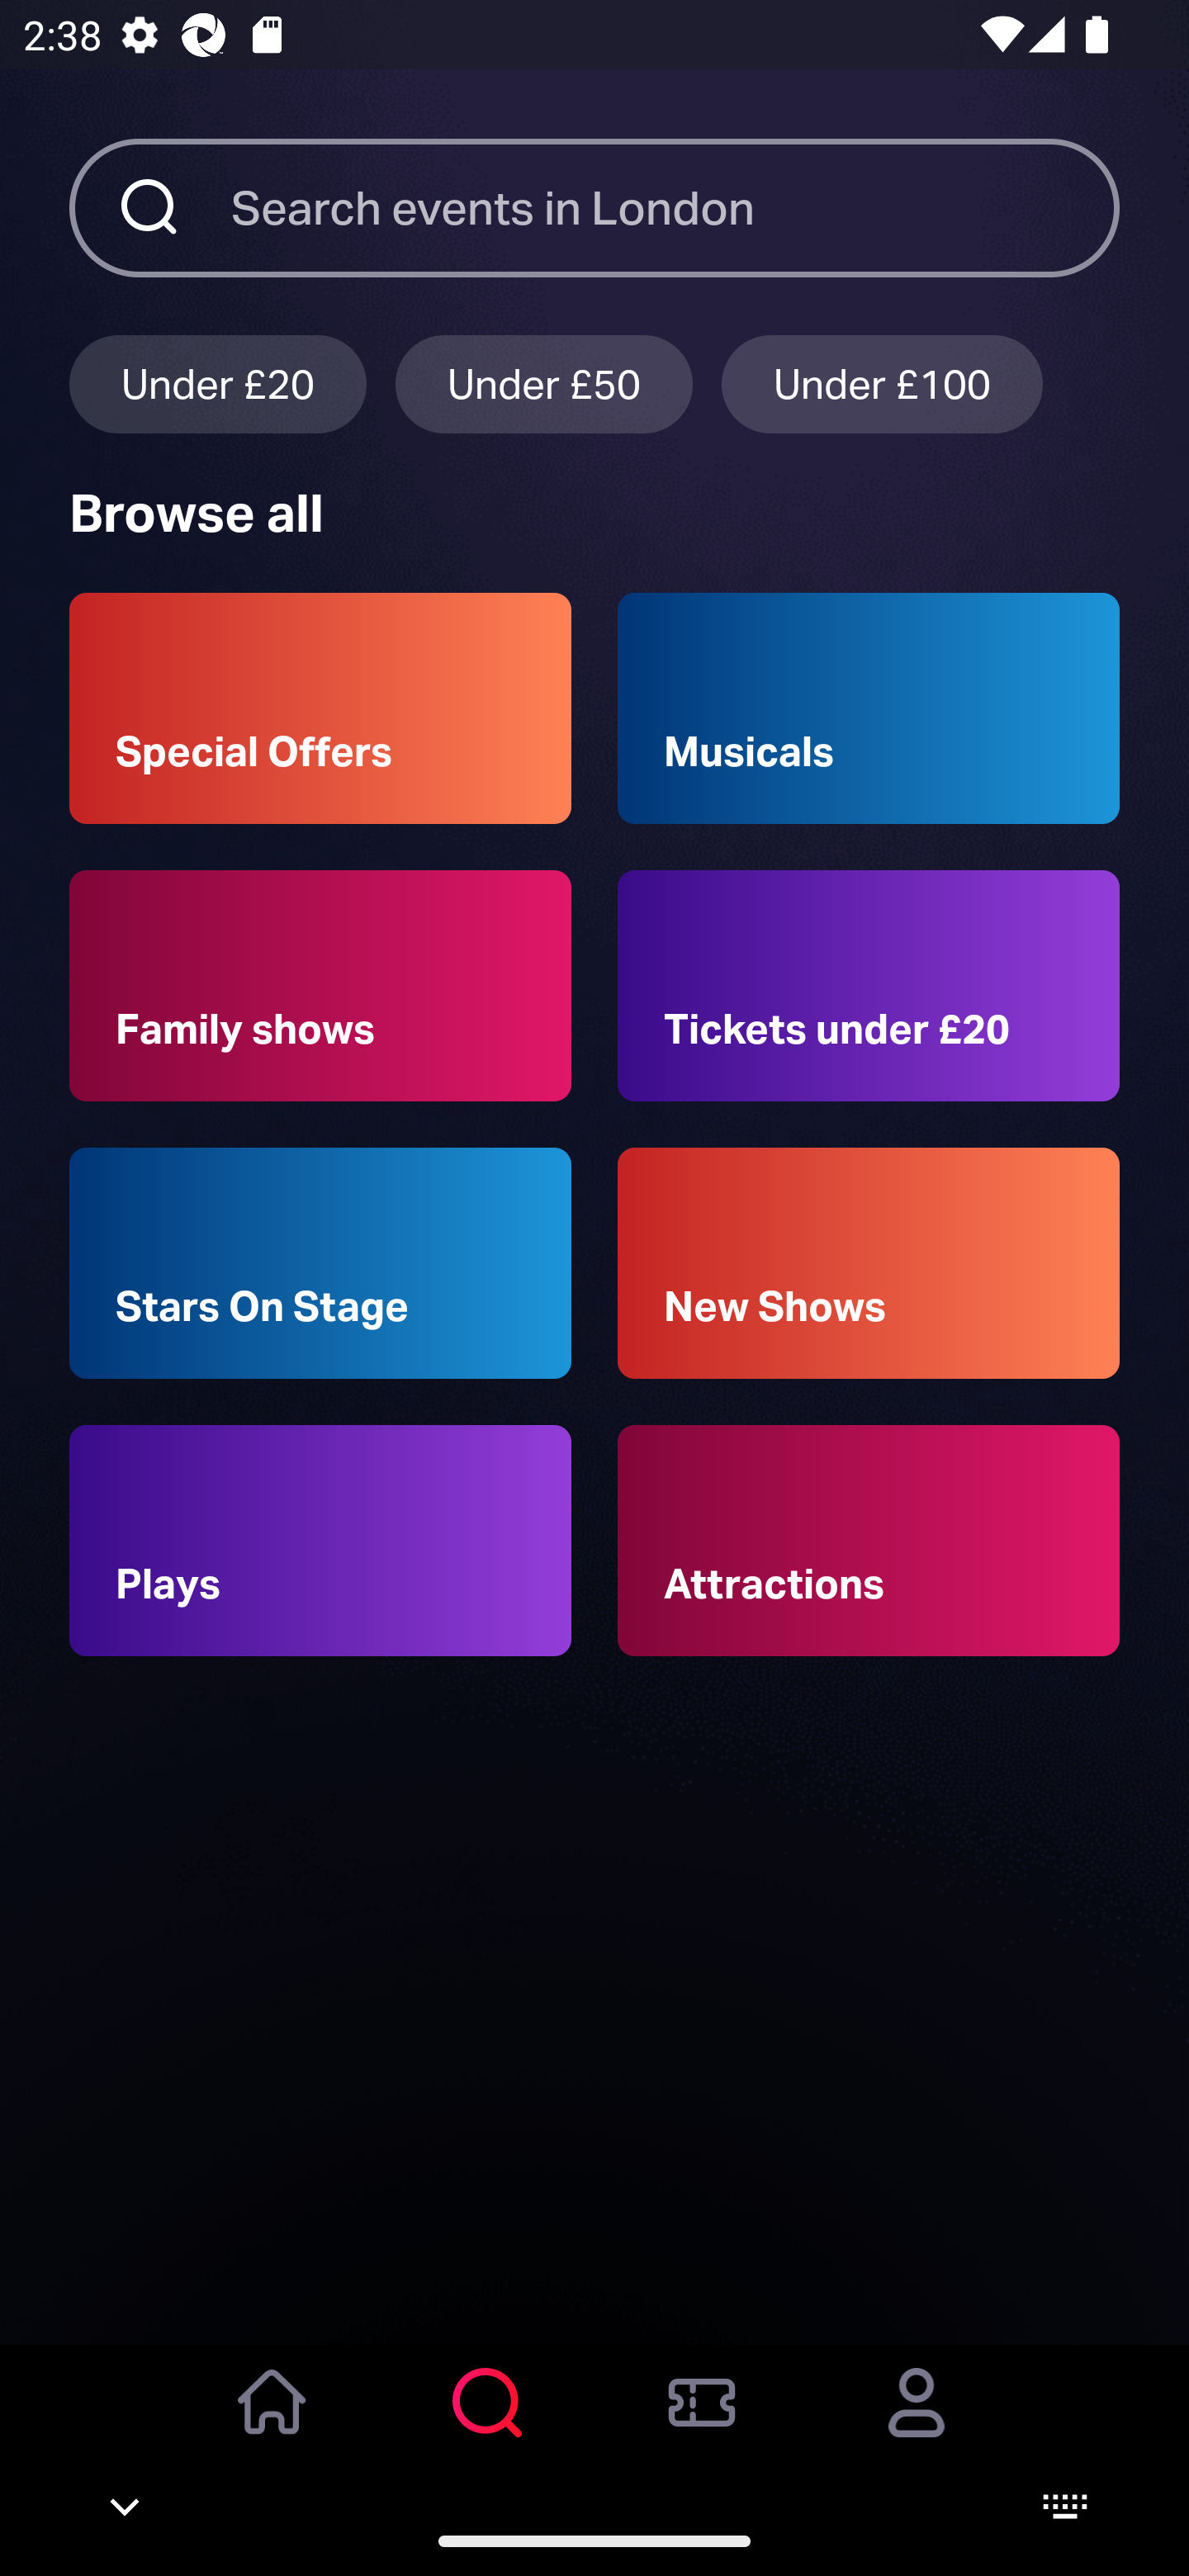 The image size is (1189, 2576). What do you see at coordinates (320, 1541) in the screenshot?
I see `Plays` at bounding box center [320, 1541].